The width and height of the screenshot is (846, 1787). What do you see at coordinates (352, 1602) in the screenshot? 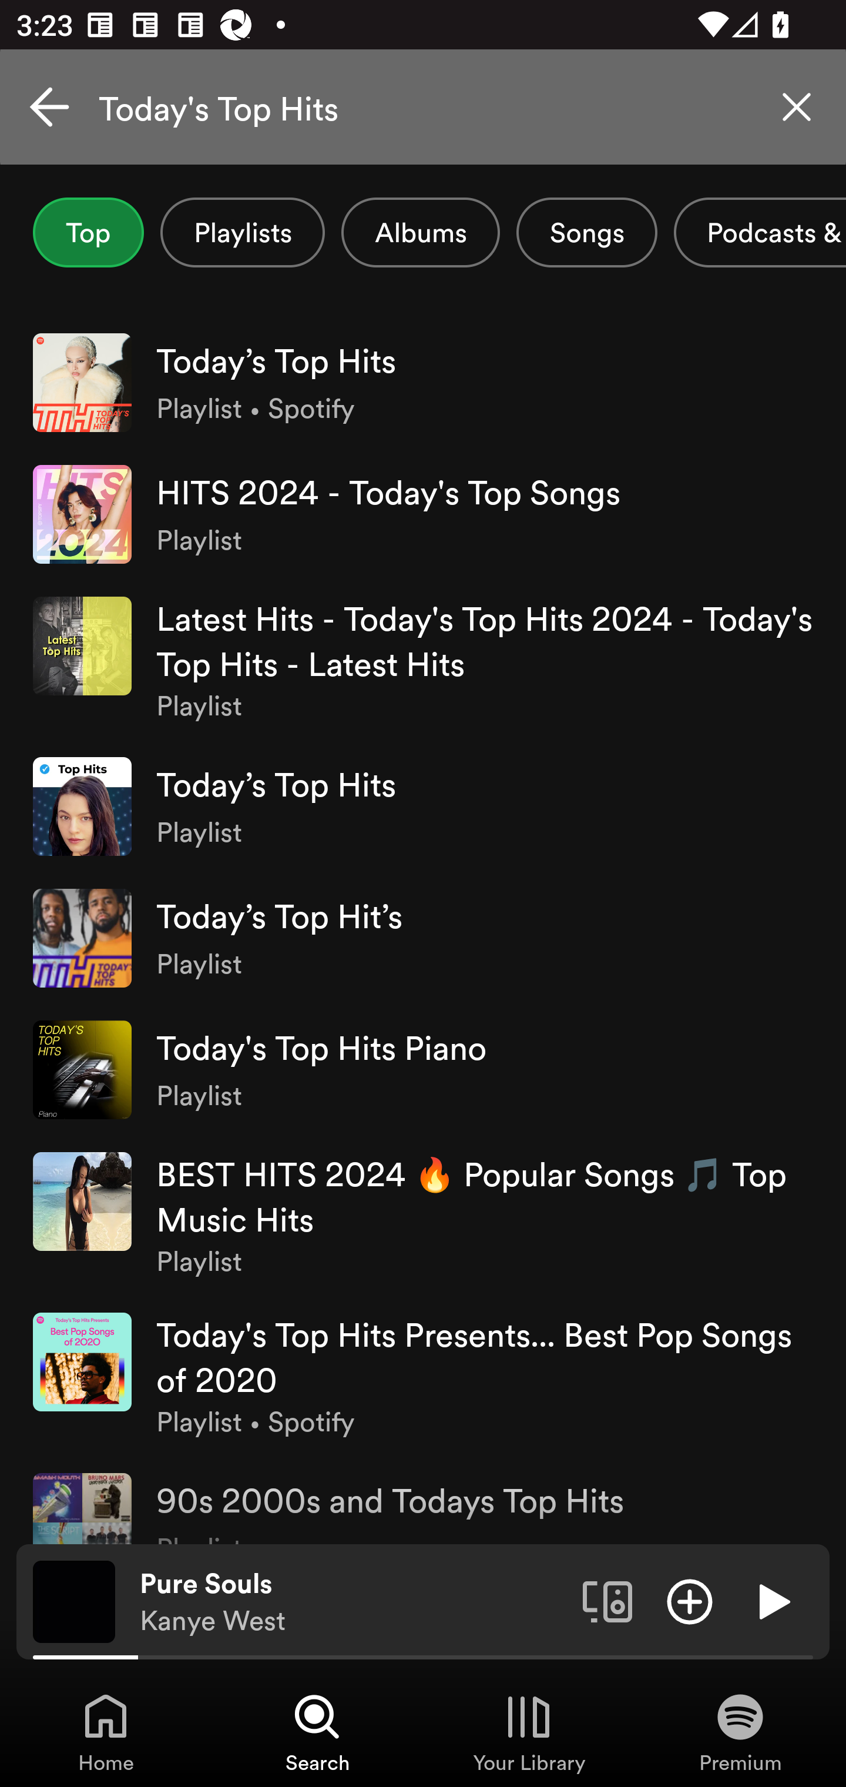
I see `Pure Souls Kanye West` at bounding box center [352, 1602].